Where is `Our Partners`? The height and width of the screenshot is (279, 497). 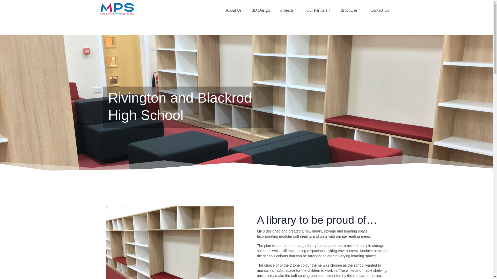
Our Partners is located at coordinates (318, 10).